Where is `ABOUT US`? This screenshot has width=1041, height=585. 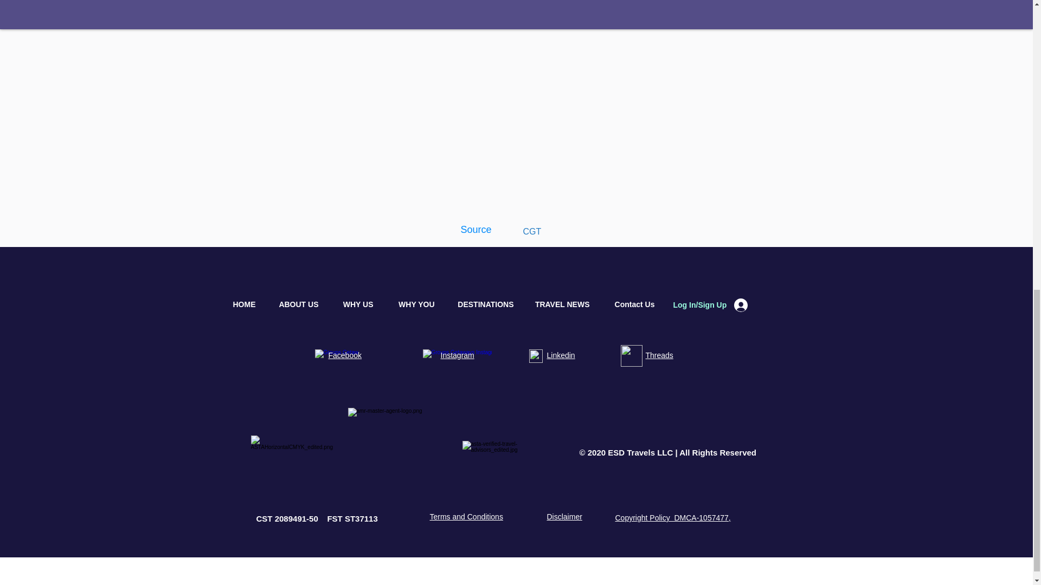 ABOUT US is located at coordinates (295, 304).